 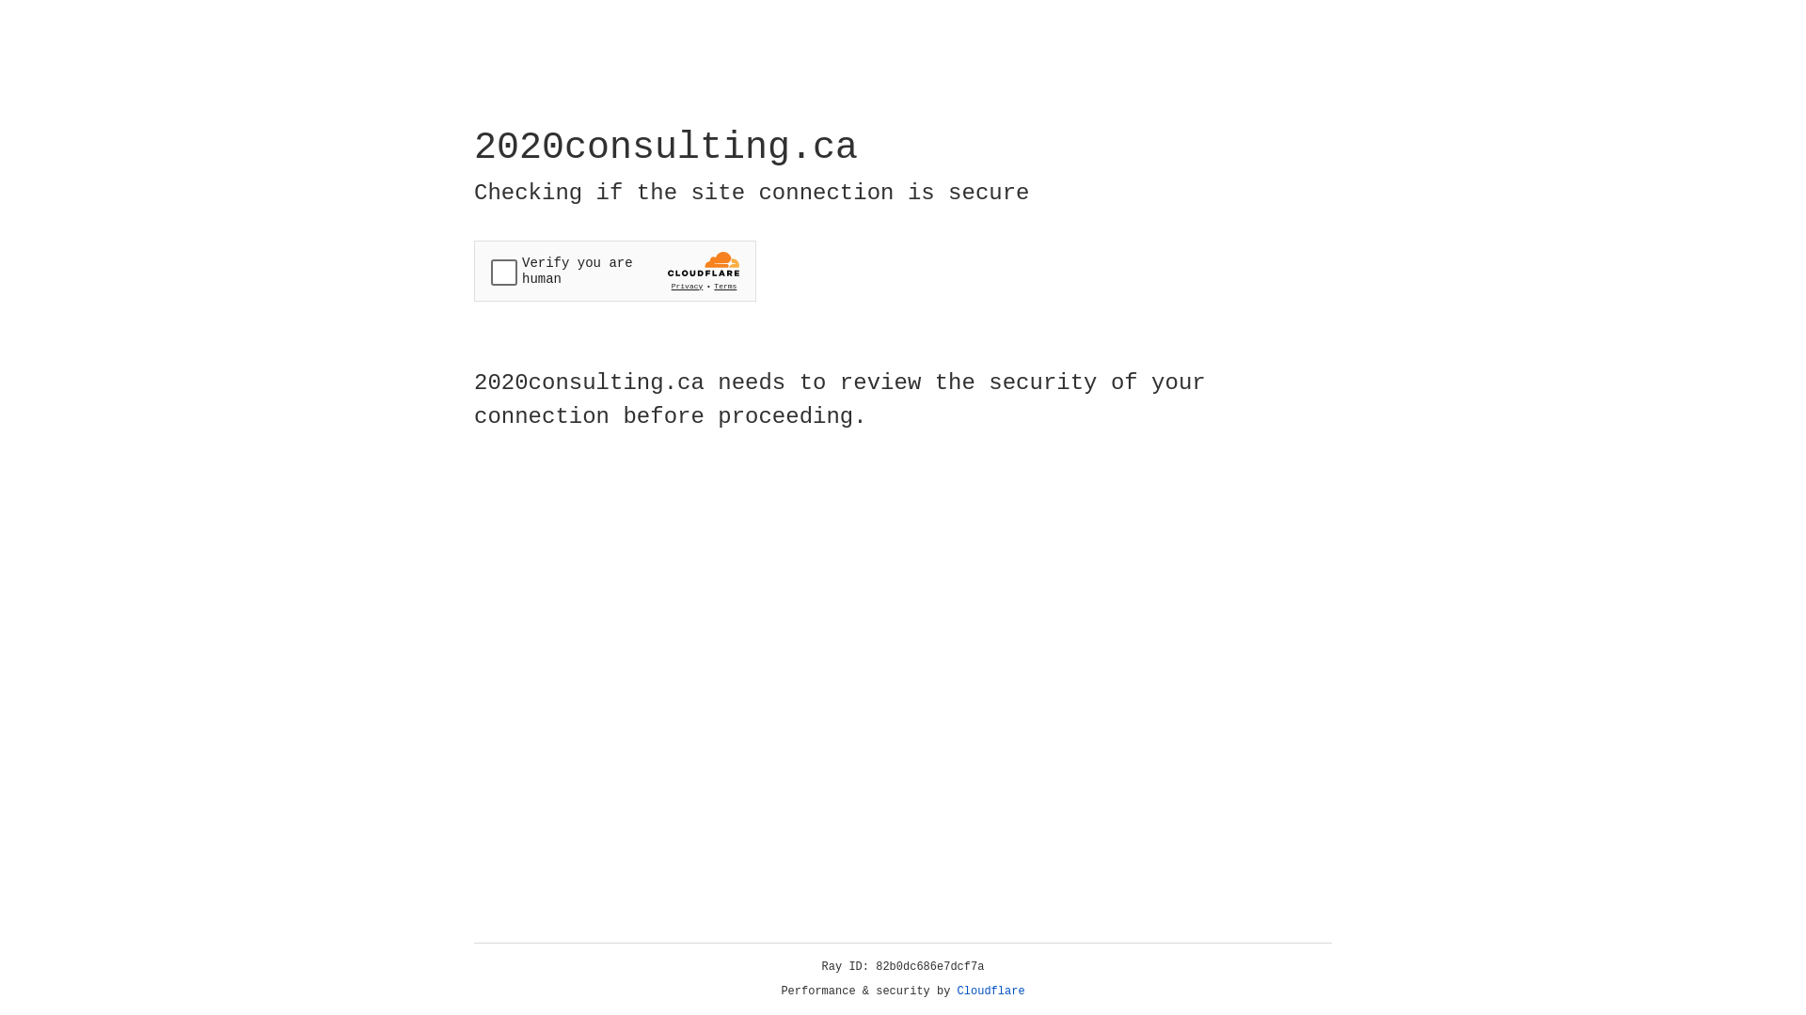 What do you see at coordinates (991, 992) in the screenshot?
I see `Cloudflare` at bounding box center [991, 992].